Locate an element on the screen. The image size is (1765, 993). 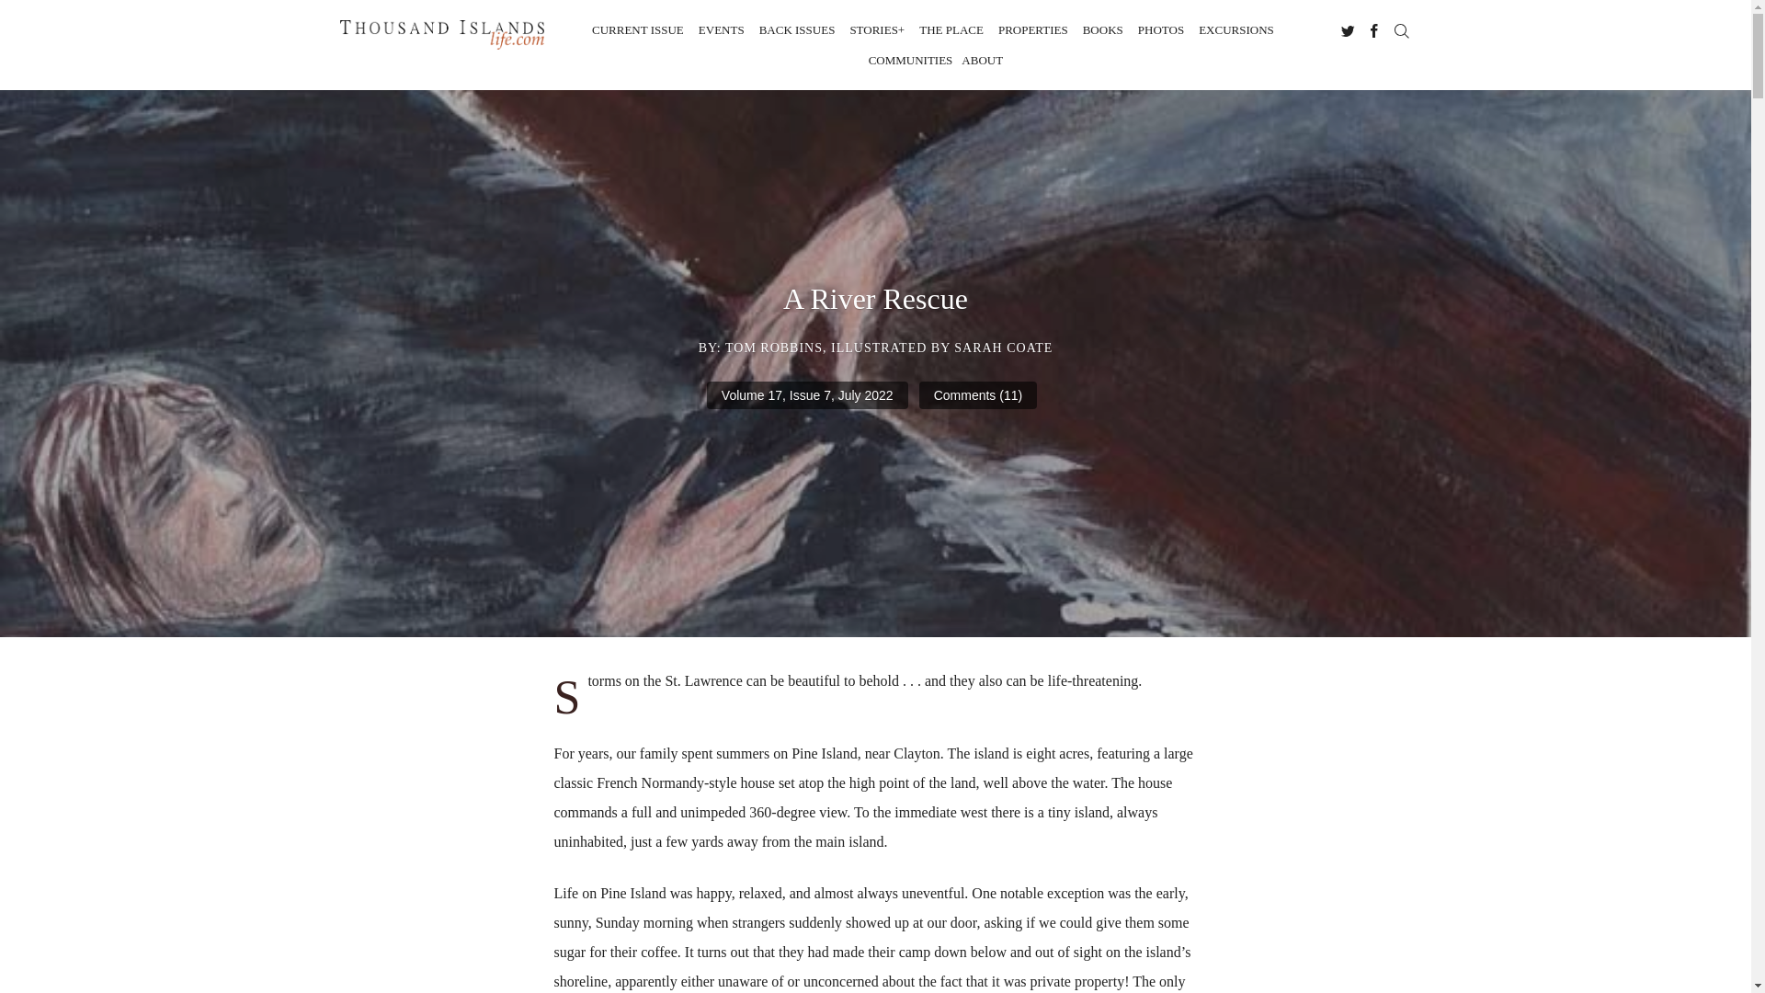
PHOTOS is located at coordinates (1161, 29).